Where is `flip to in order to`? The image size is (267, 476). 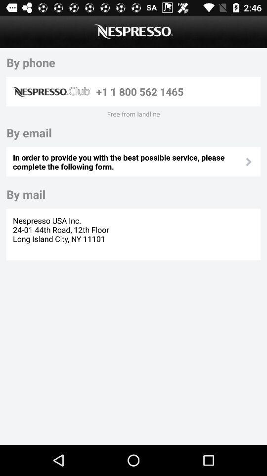
flip to in order to is located at coordinates (128, 162).